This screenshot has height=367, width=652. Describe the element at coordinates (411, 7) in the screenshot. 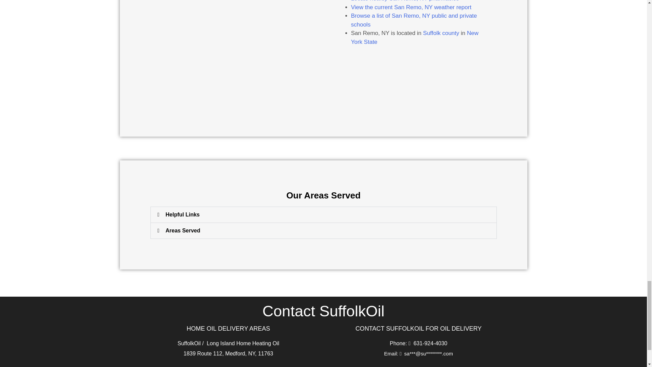

I see `View the current San Remo, NY weather report` at that location.